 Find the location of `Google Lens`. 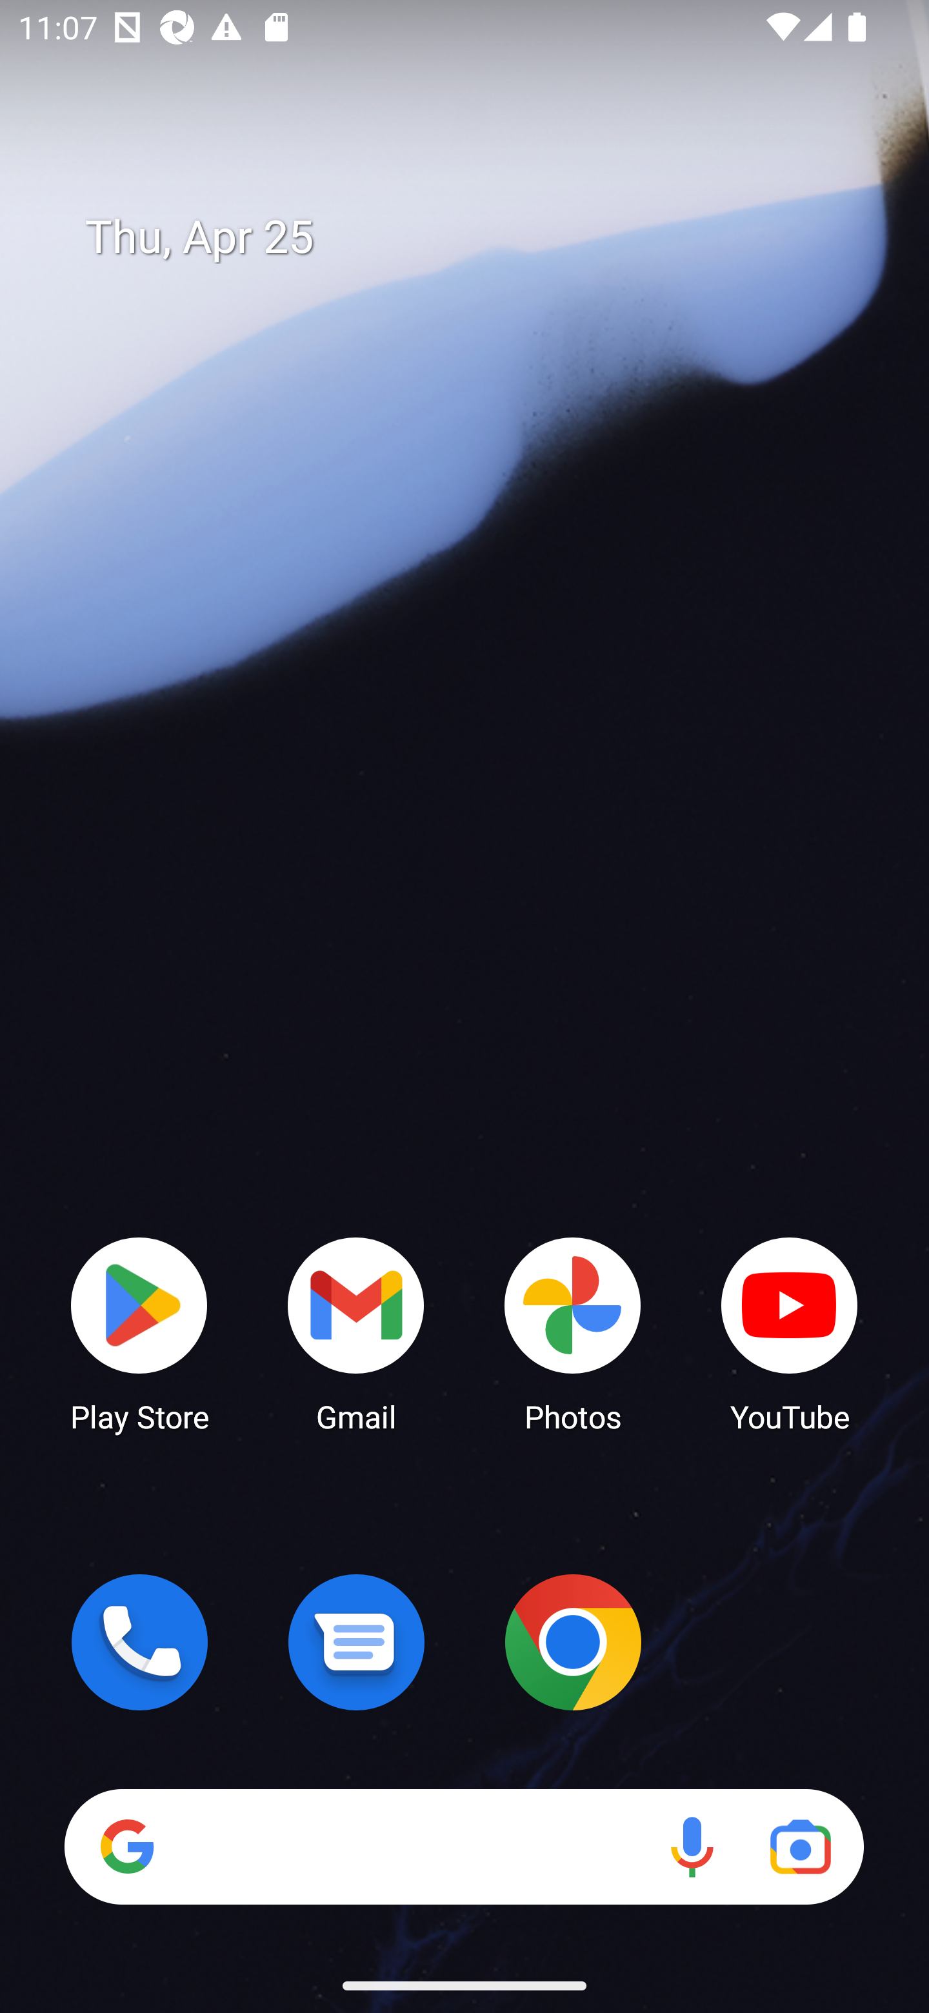

Google Lens is located at coordinates (800, 1847).